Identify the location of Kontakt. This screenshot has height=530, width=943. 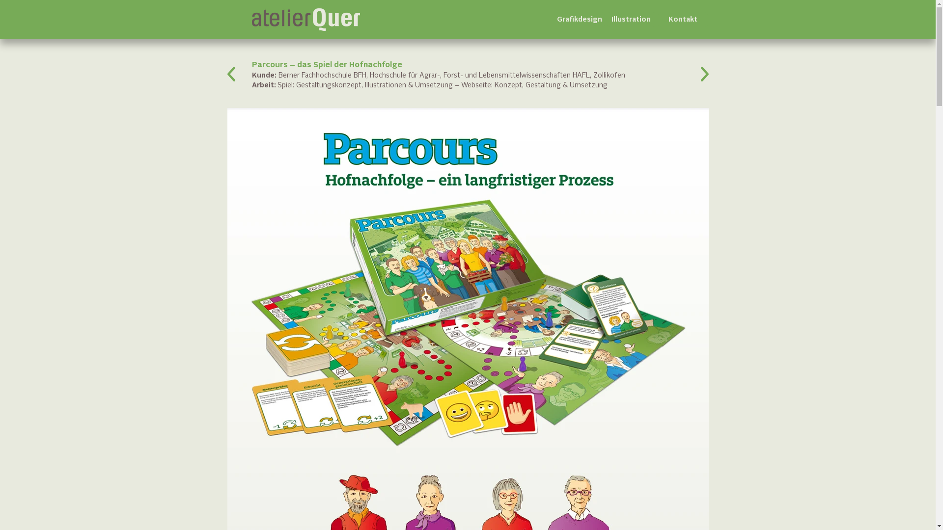
(683, 20).